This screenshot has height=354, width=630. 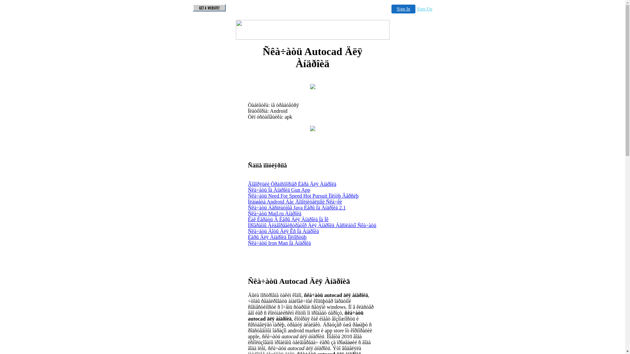 I want to click on Sign In, so click(x=404, y=9).